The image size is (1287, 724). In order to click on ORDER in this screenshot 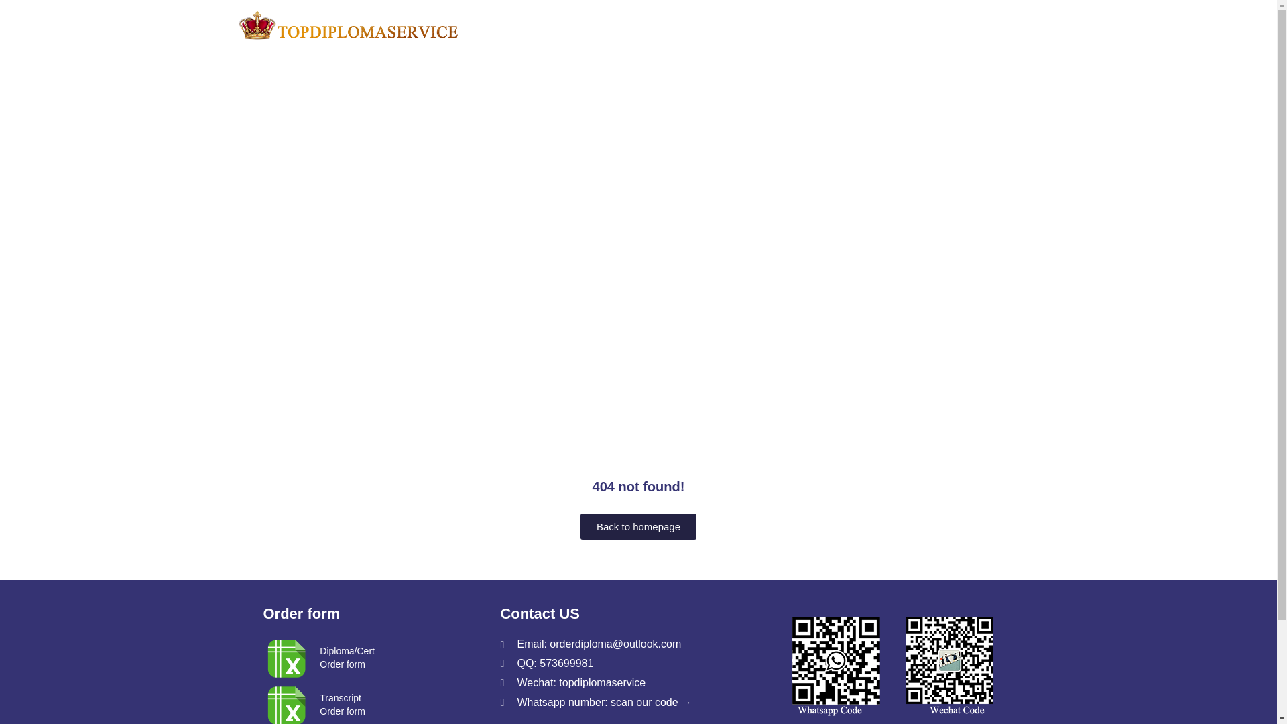, I will do `click(812, 25)`.